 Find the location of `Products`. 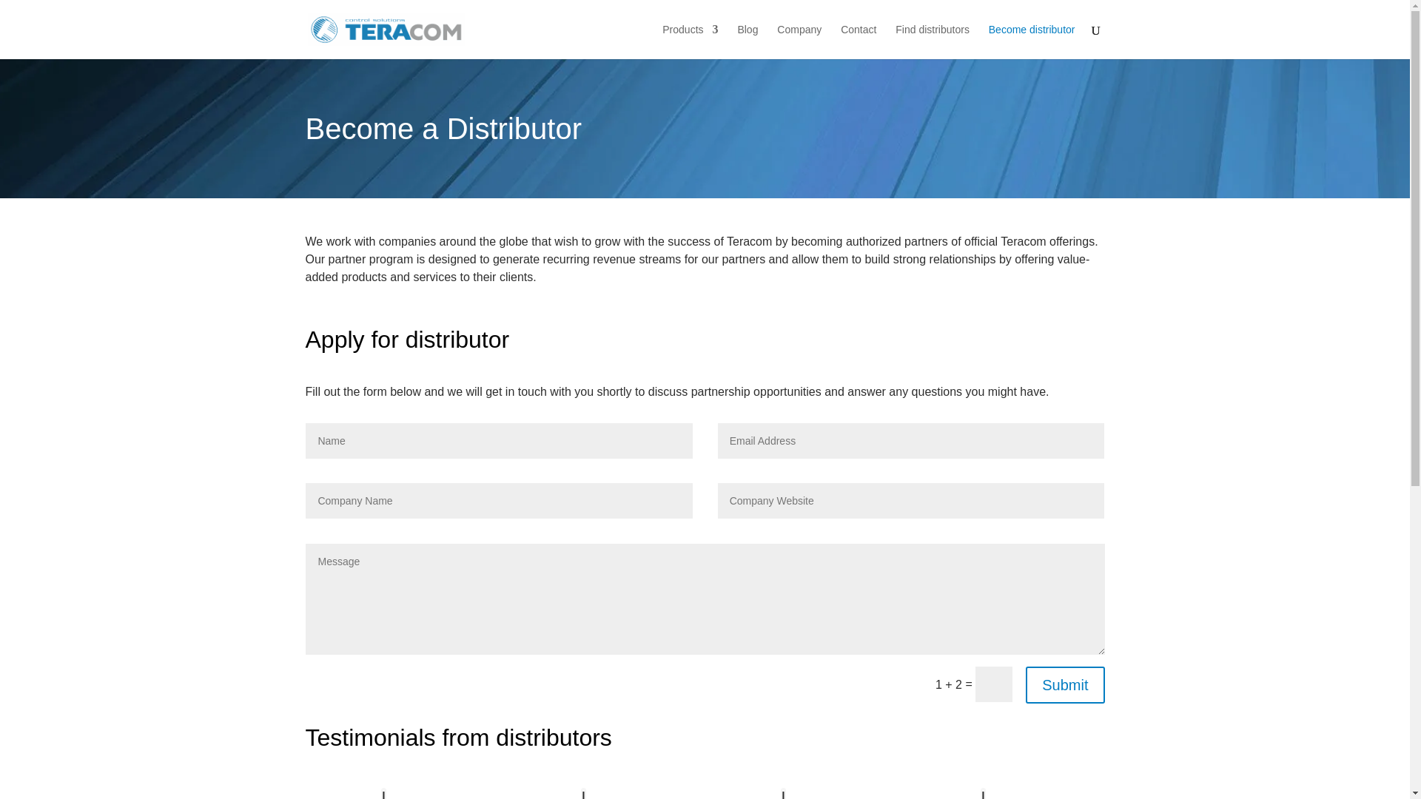

Products is located at coordinates (690, 41).